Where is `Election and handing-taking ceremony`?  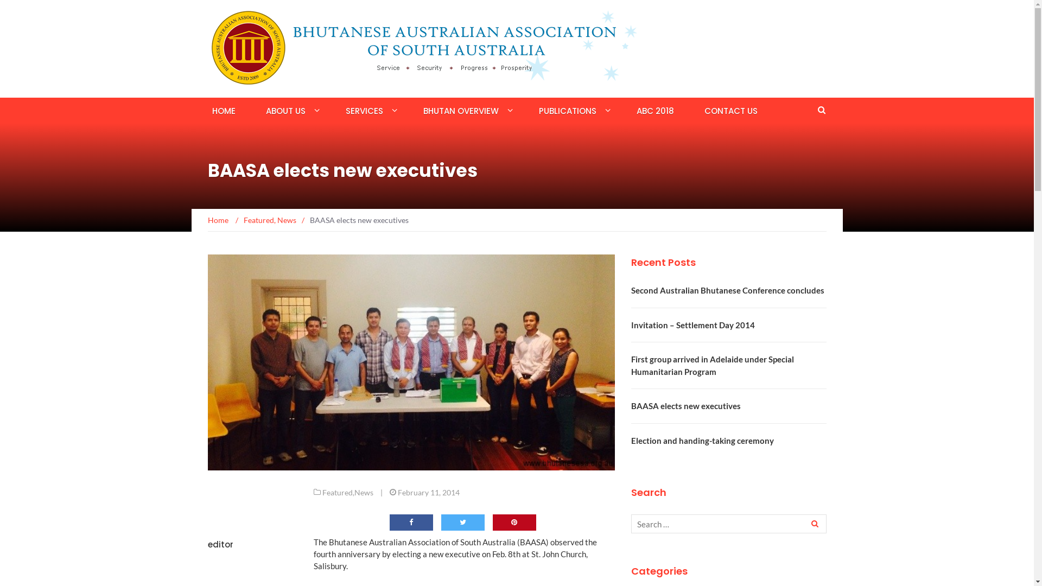 Election and handing-taking ceremony is located at coordinates (702, 440).